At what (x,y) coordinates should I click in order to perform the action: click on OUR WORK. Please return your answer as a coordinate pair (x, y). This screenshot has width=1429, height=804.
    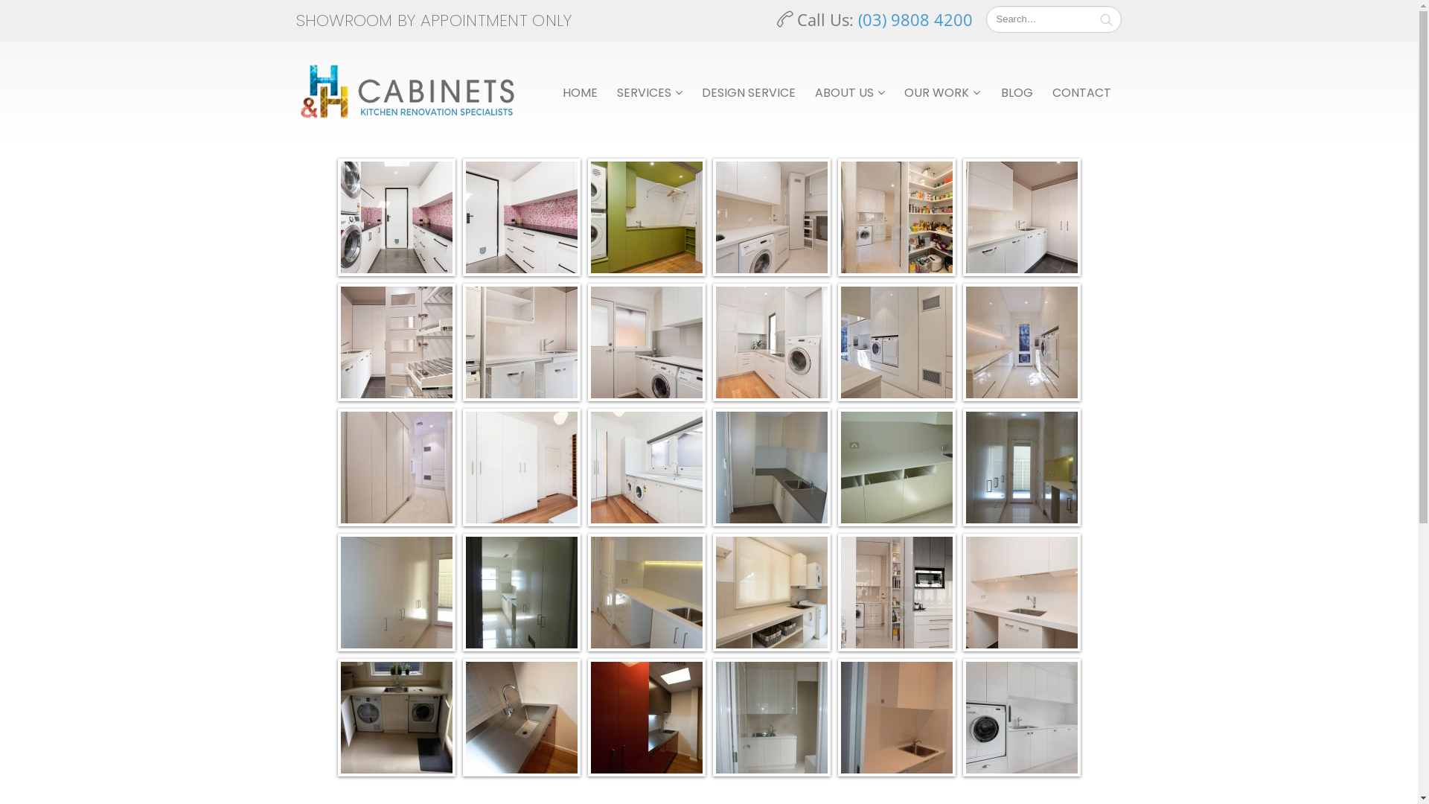
    Looking at the image, I should click on (942, 92).